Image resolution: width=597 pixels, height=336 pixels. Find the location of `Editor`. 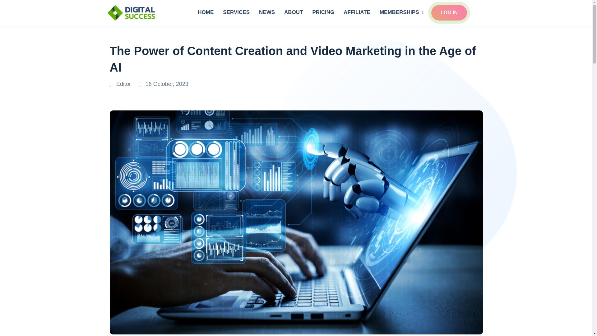

Editor is located at coordinates (121, 84).